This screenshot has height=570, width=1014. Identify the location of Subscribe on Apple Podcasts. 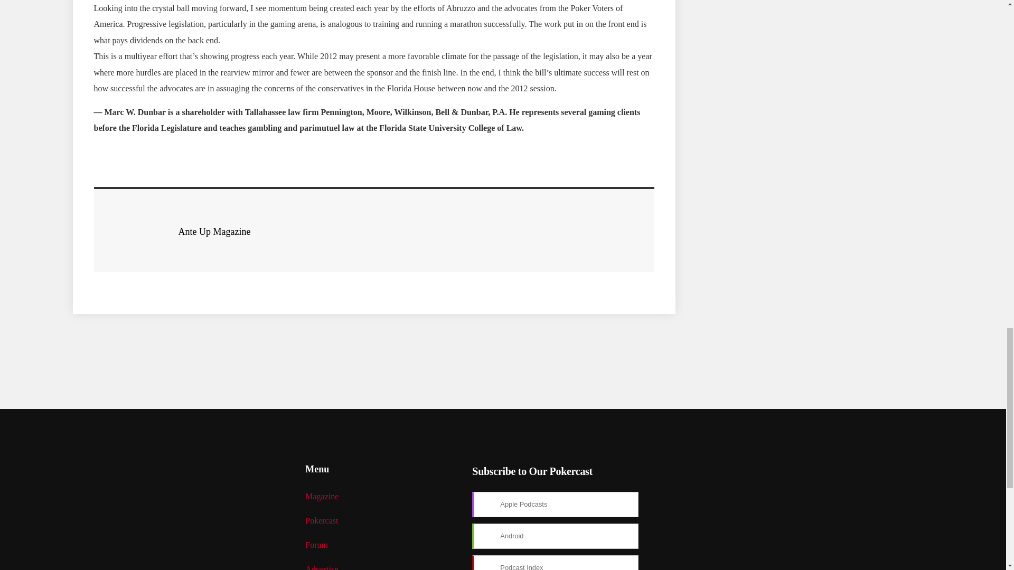
(556, 505).